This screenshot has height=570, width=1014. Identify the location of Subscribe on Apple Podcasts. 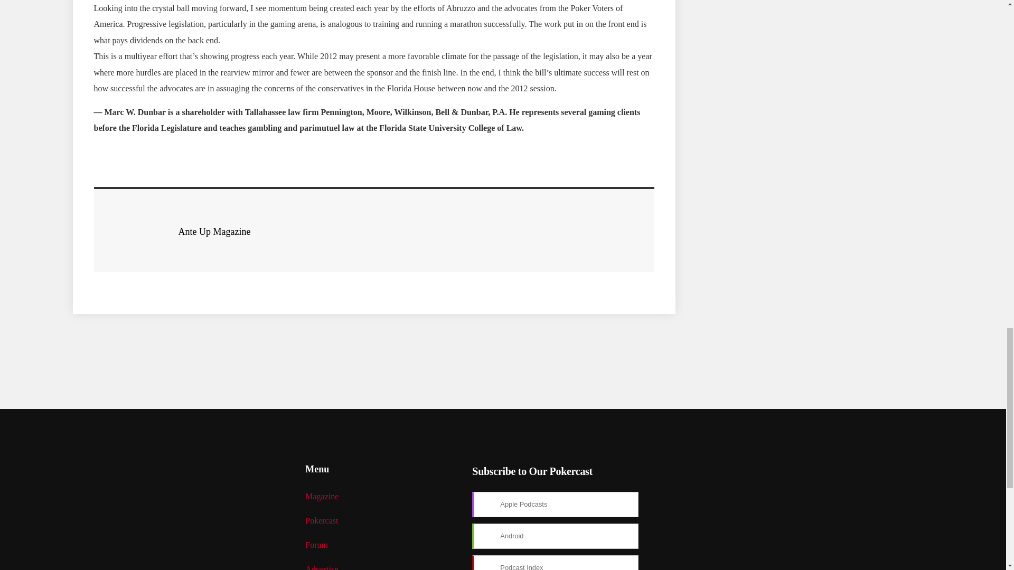
(556, 505).